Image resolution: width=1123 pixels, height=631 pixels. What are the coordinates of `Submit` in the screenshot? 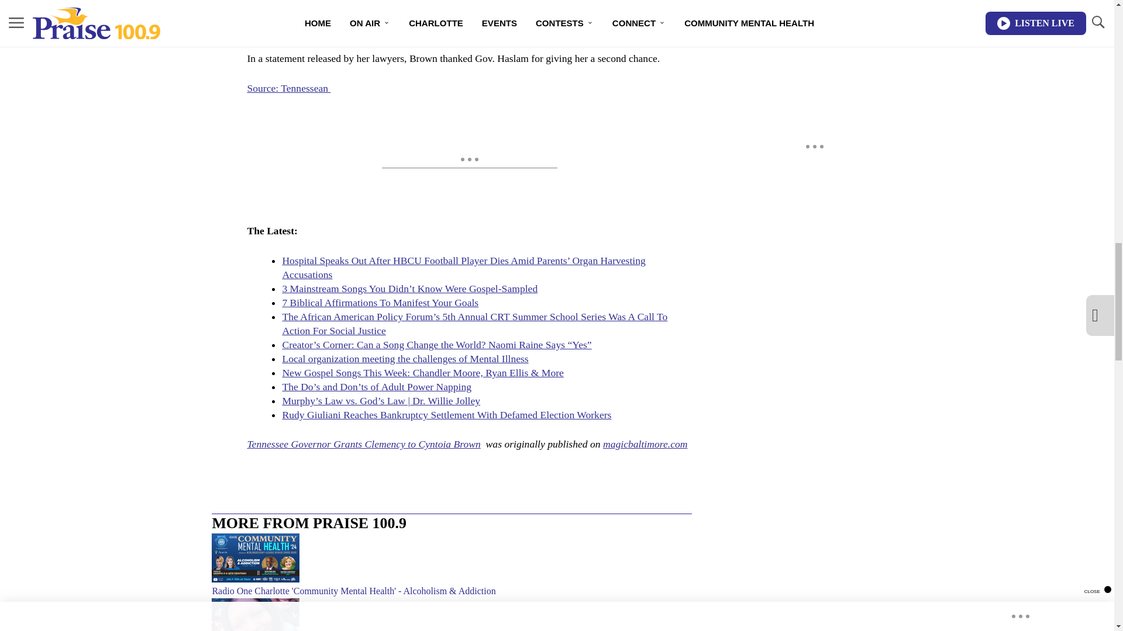 It's located at (263, 30).